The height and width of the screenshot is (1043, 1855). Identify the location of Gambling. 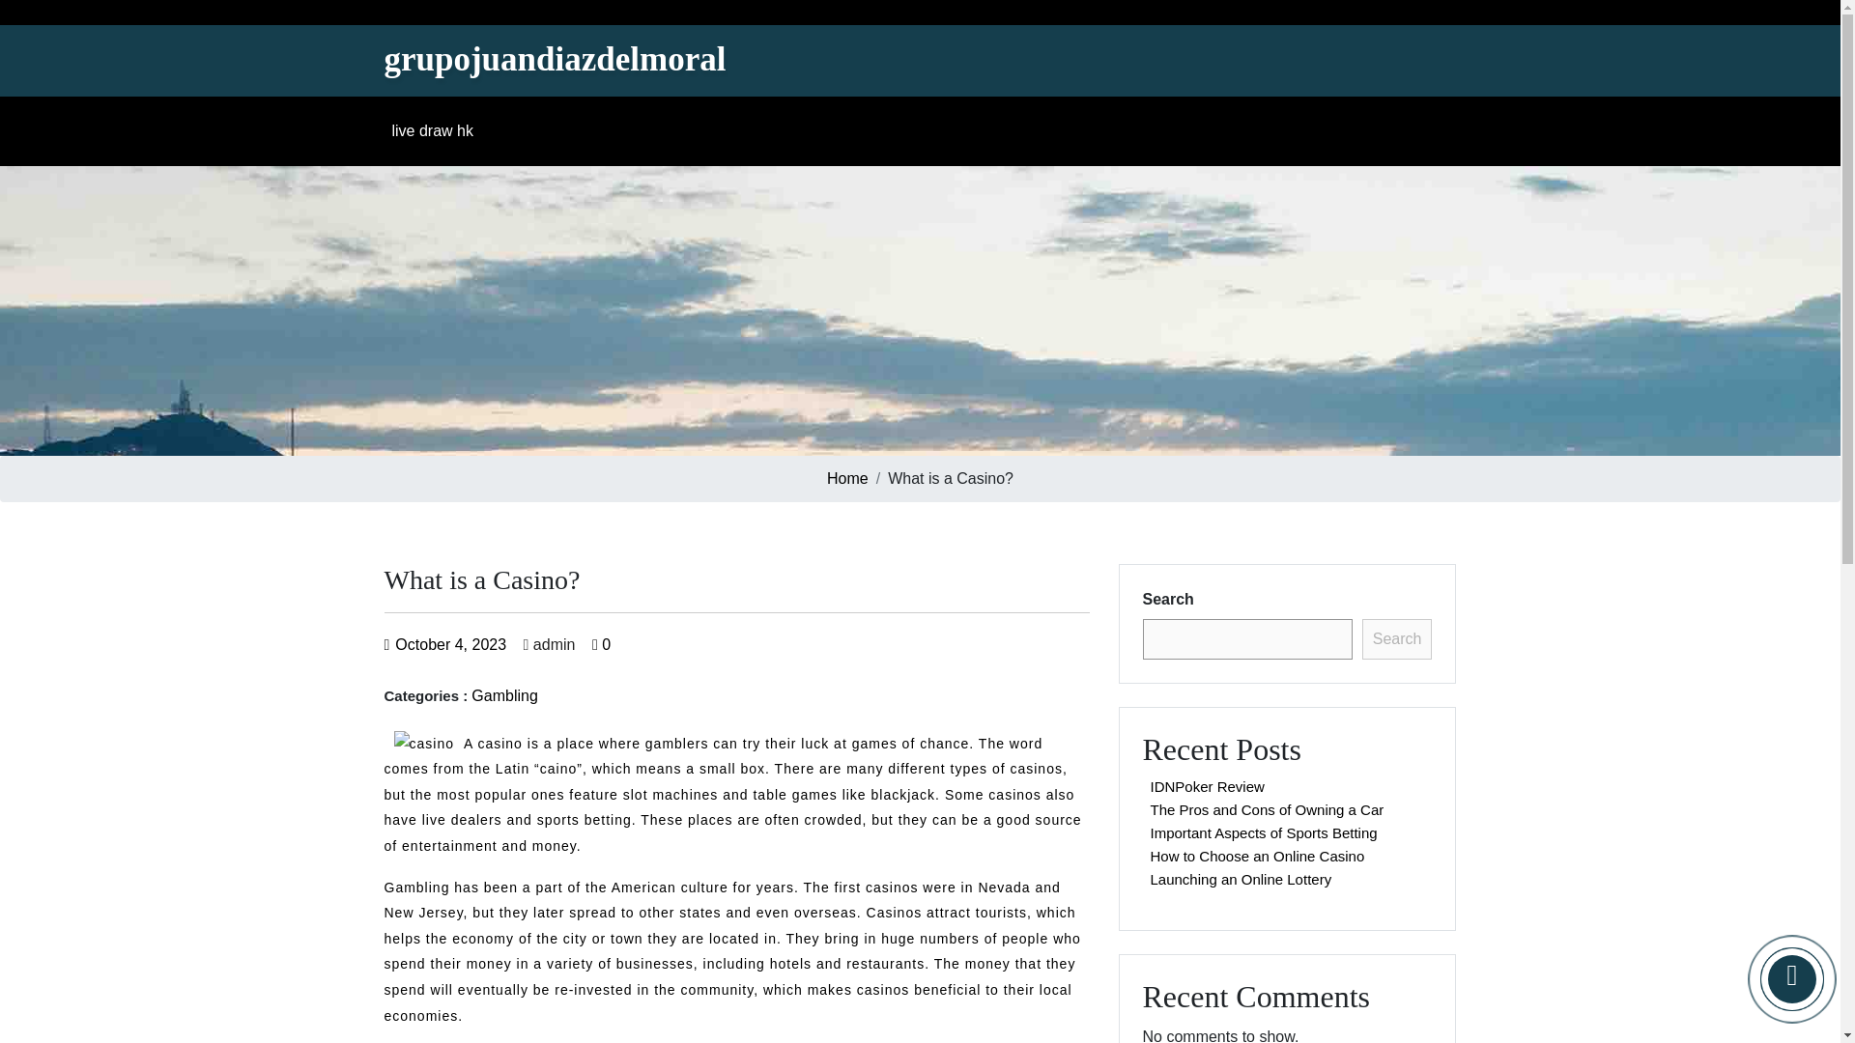
(504, 695).